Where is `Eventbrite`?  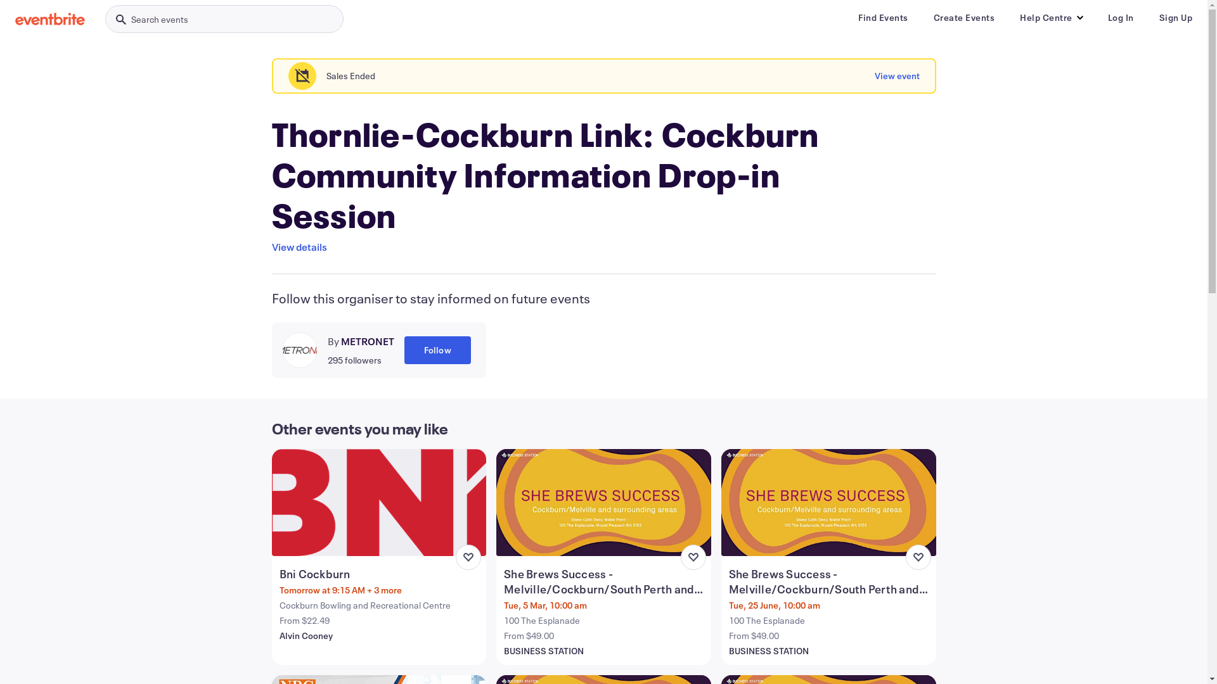
Eventbrite is located at coordinates (50, 19).